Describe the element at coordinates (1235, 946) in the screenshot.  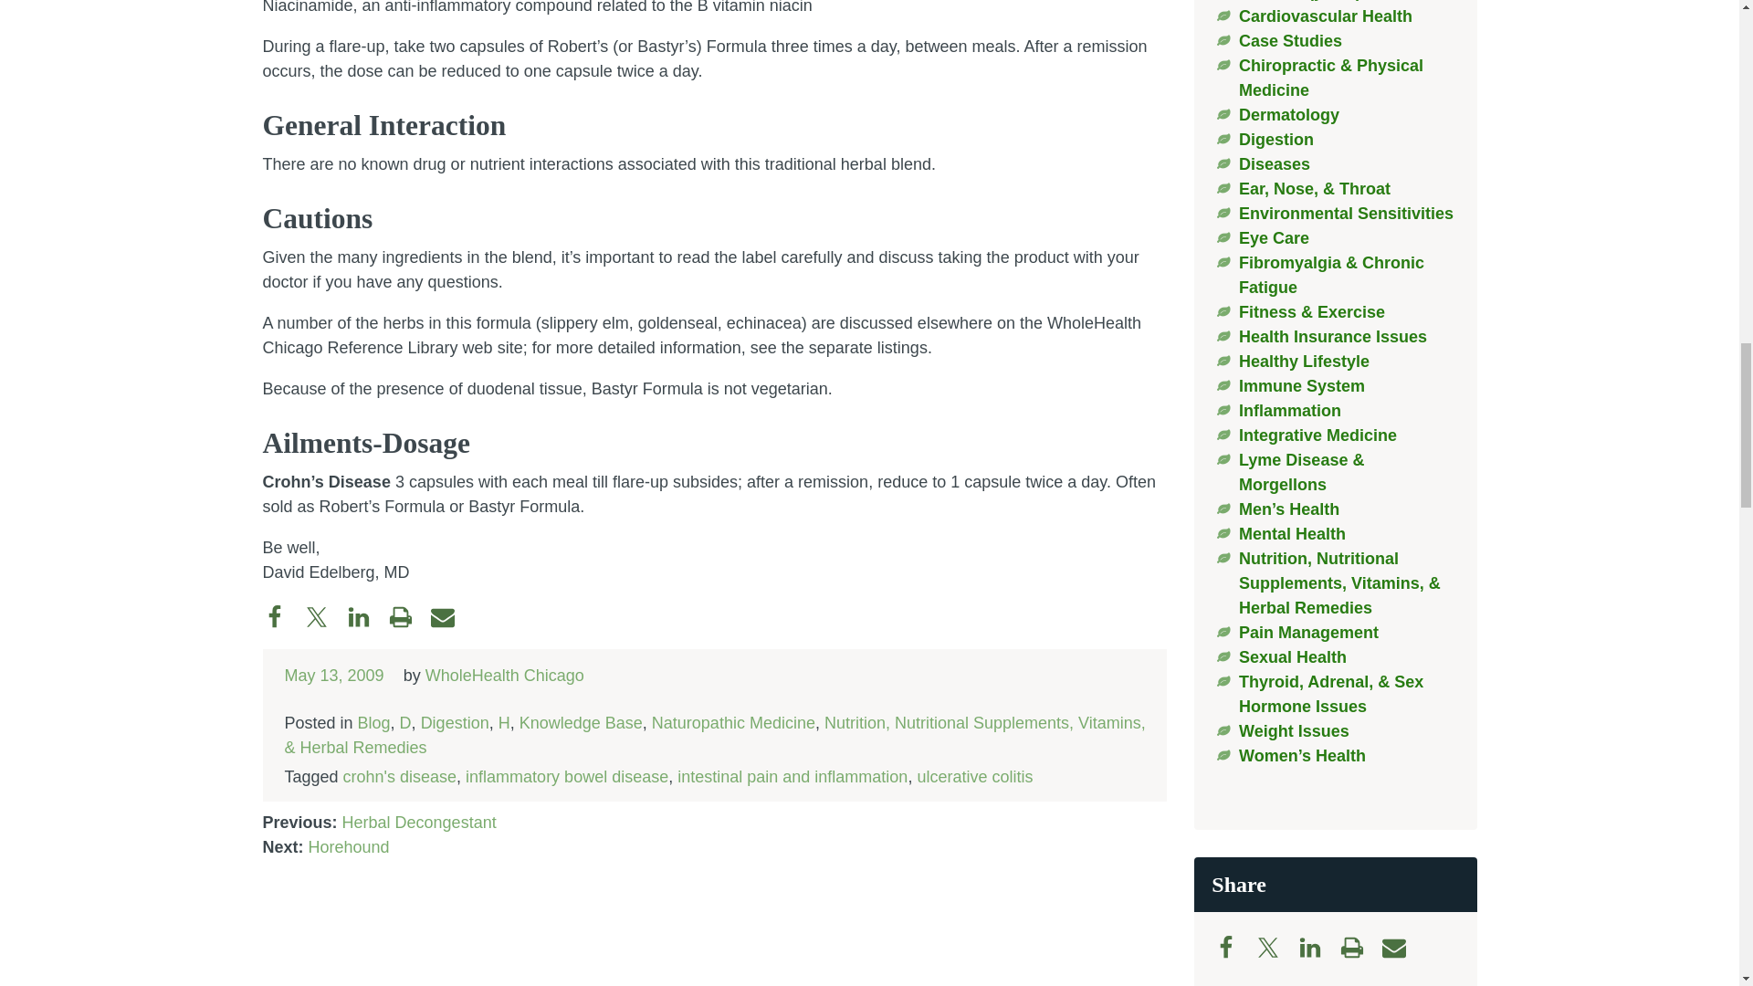
I see `Share on Facebook` at that location.